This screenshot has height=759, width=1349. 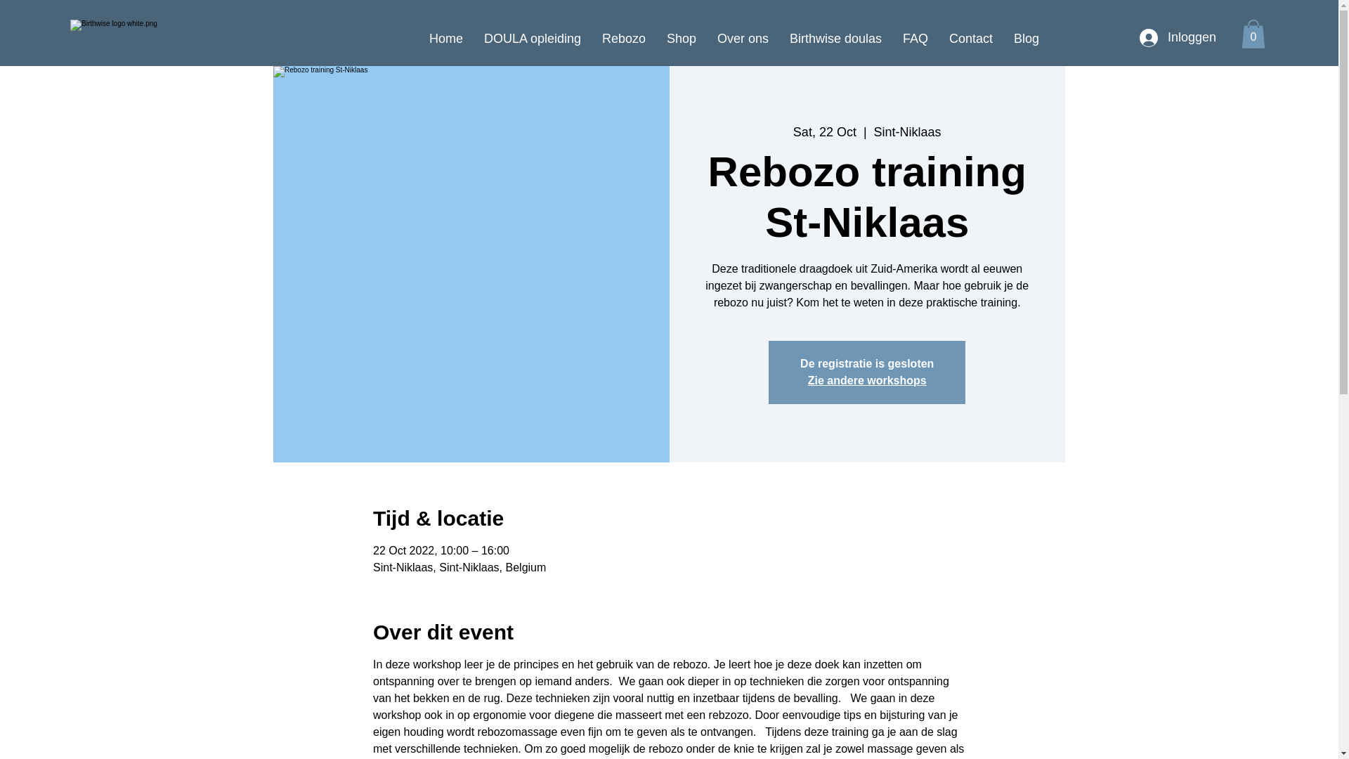 I want to click on Inloggen, so click(x=1178, y=38).